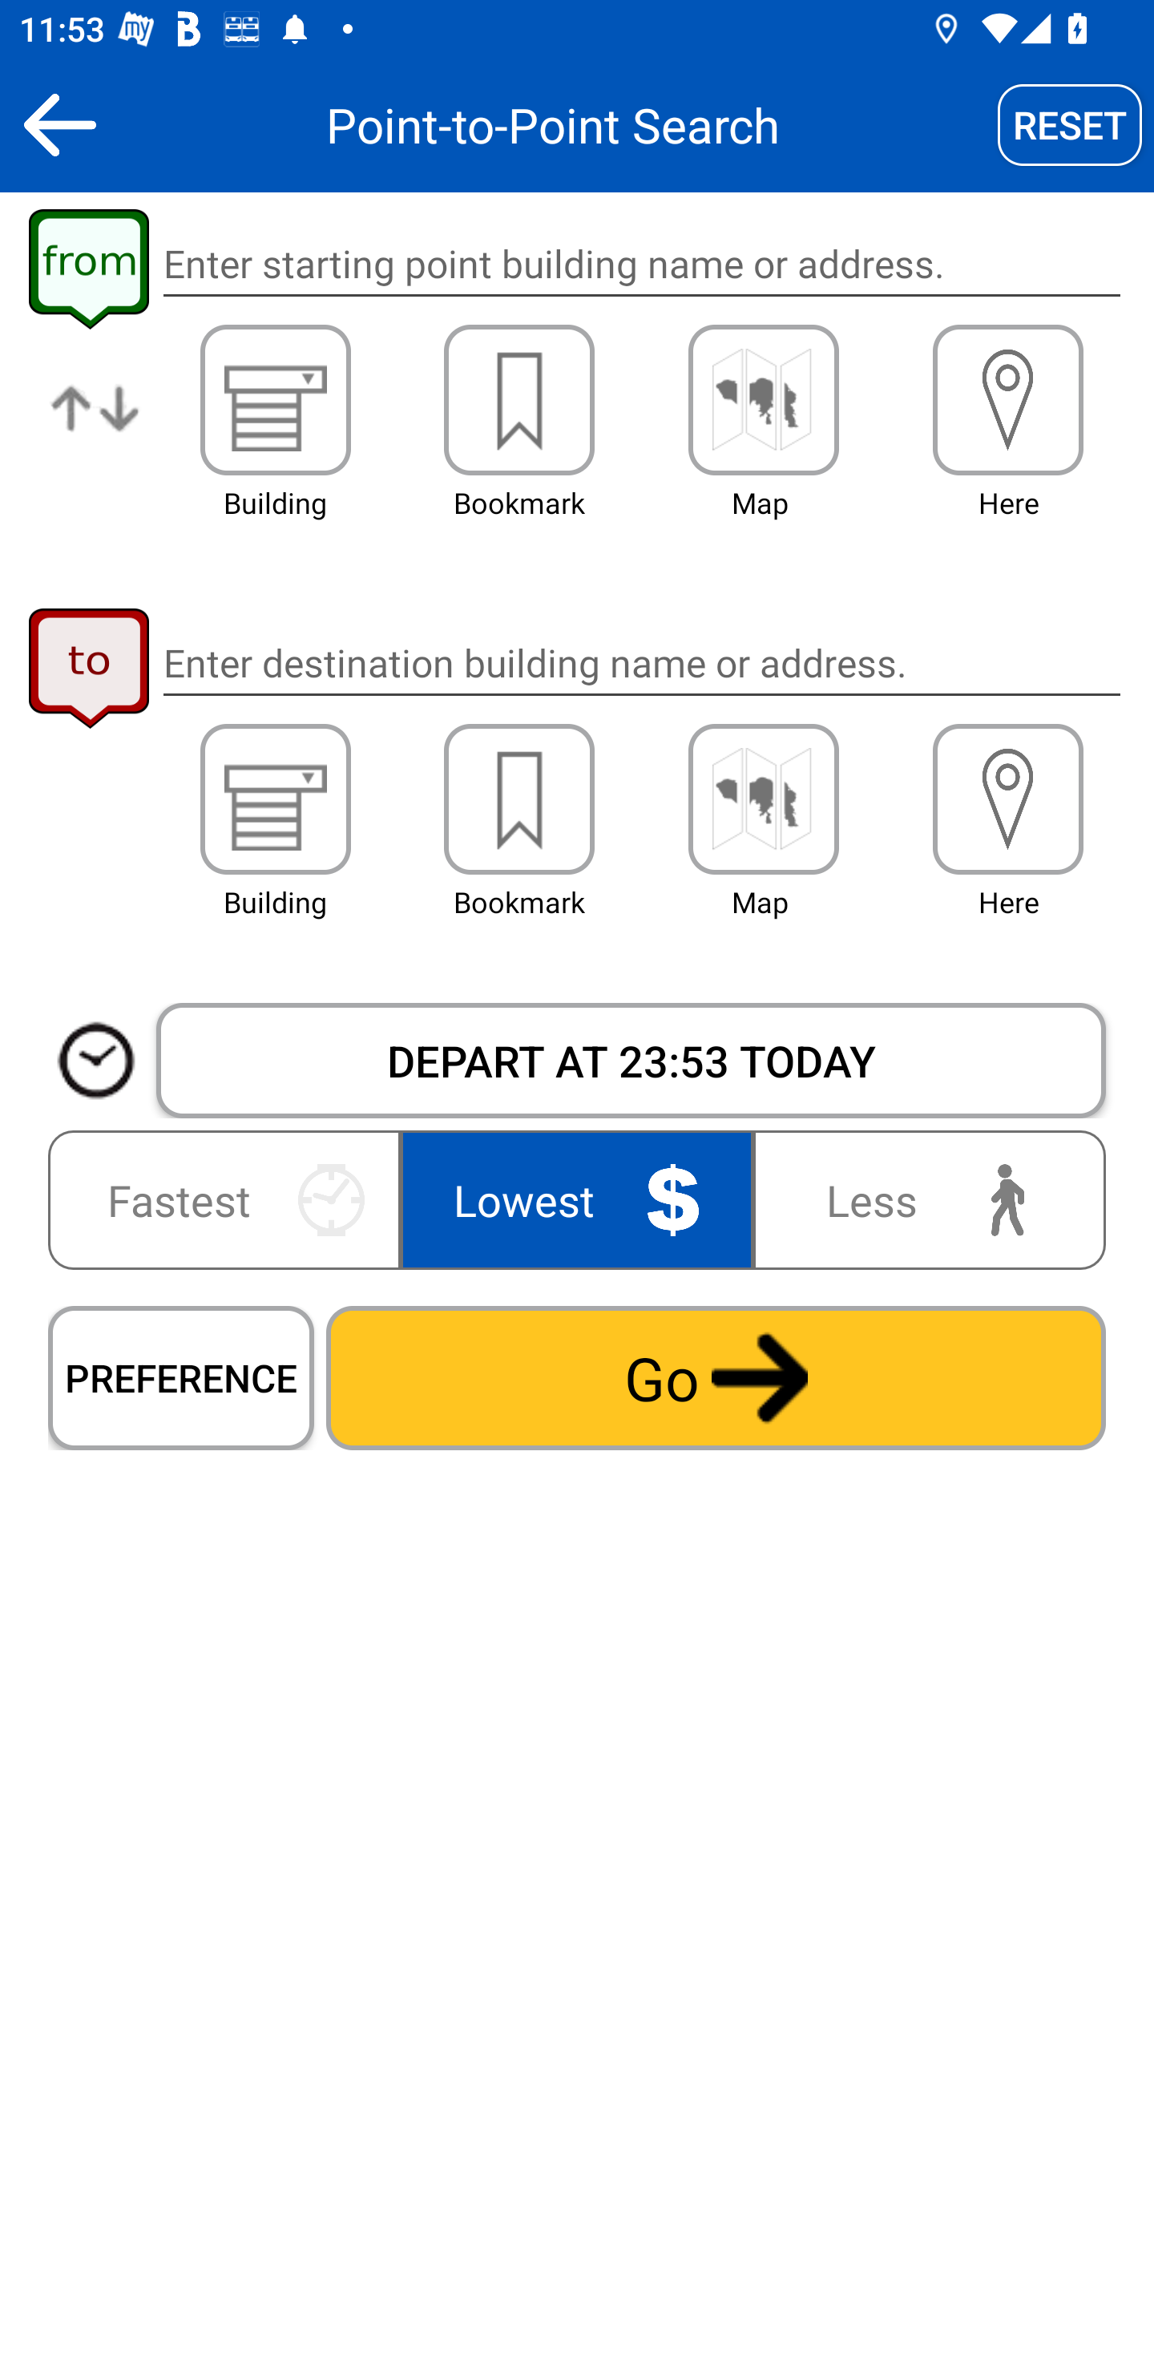 Image resolution: width=1154 pixels, height=2373 pixels. What do you see at coordinates (519, 399) in the screenshot?
I see `Bookmarks` at bounding box center [519, 399].